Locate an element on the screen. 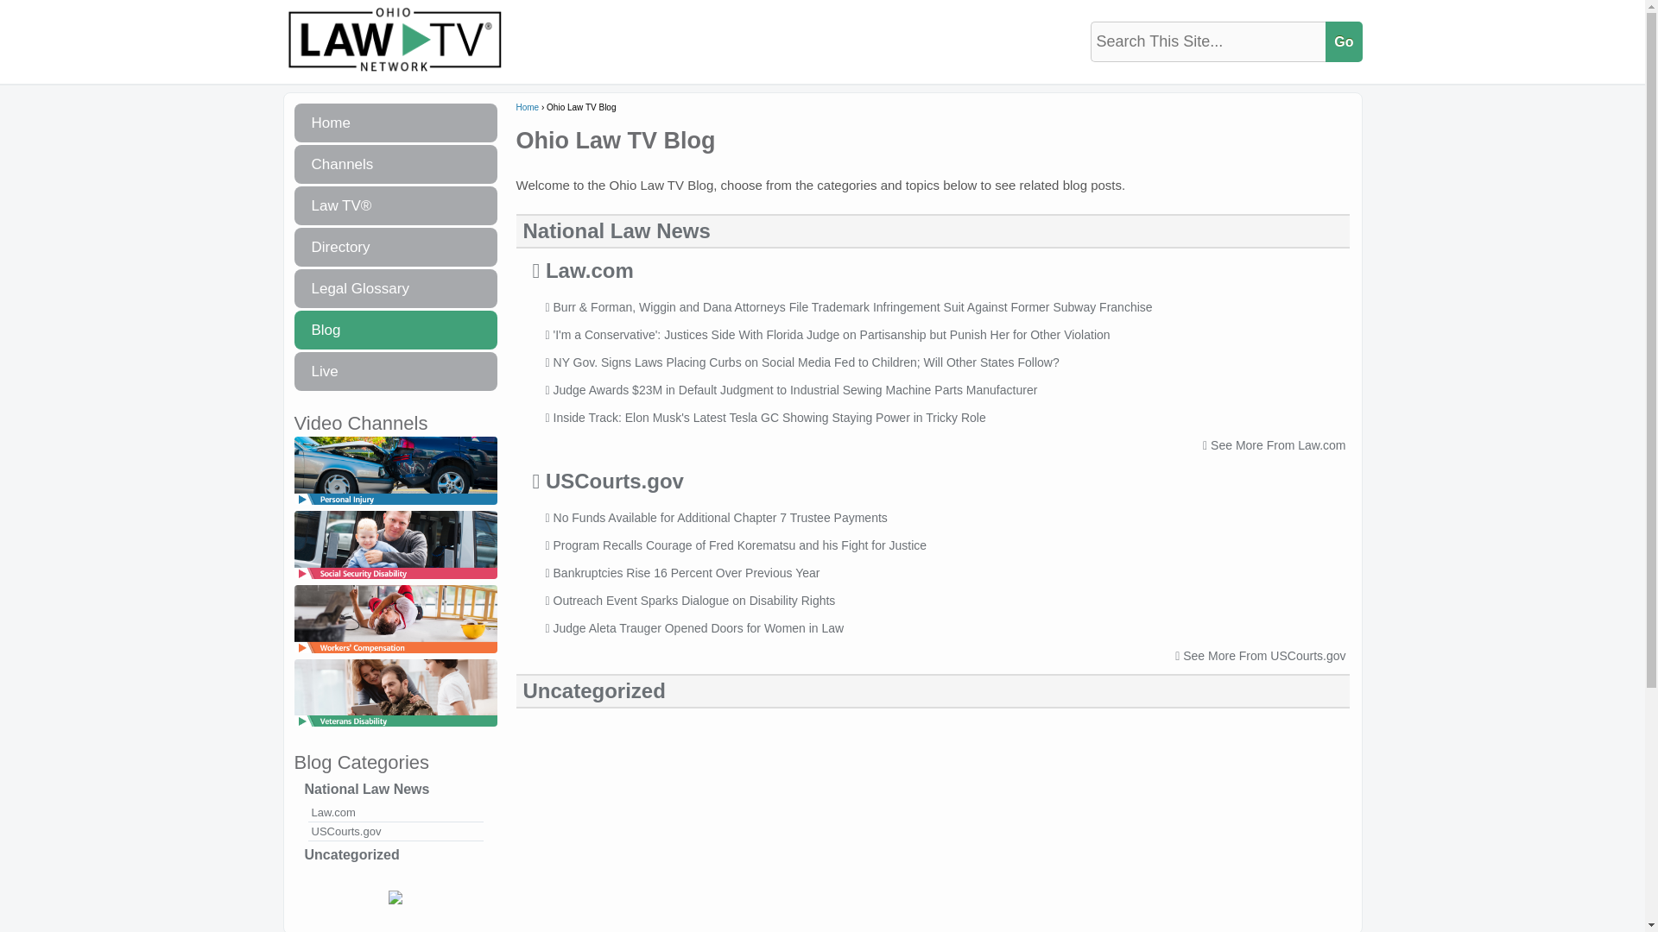 The image size is (1658, 932). Legal Glossary is located at coordinates (394, 288).